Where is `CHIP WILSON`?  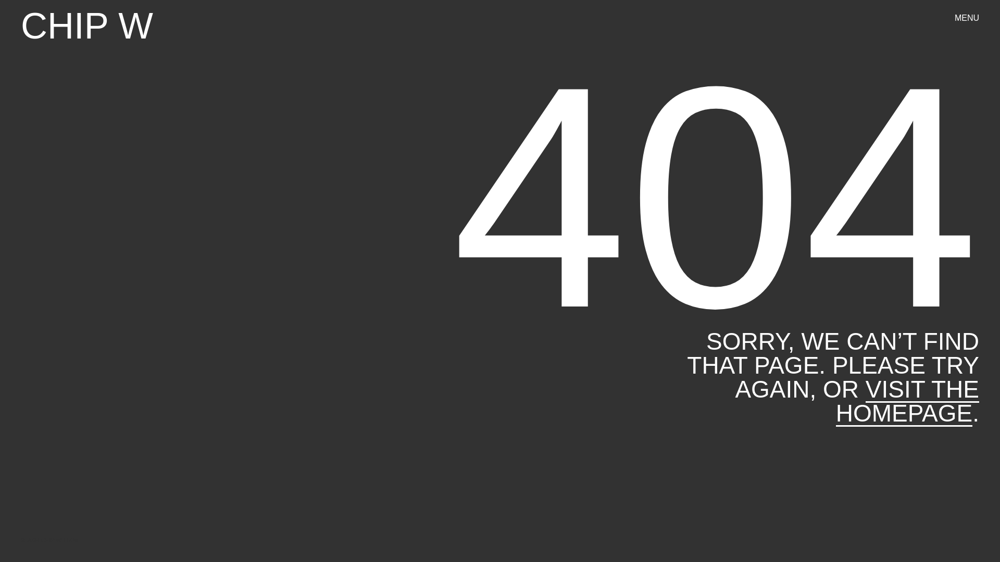 CHIP WILSON is located at coordinates (86, 26).